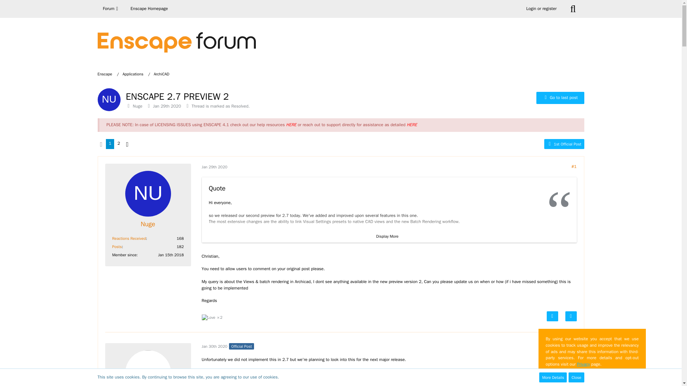 This screenshot has width=687, height=386. I want to click on Login or register, so click(541, 9).